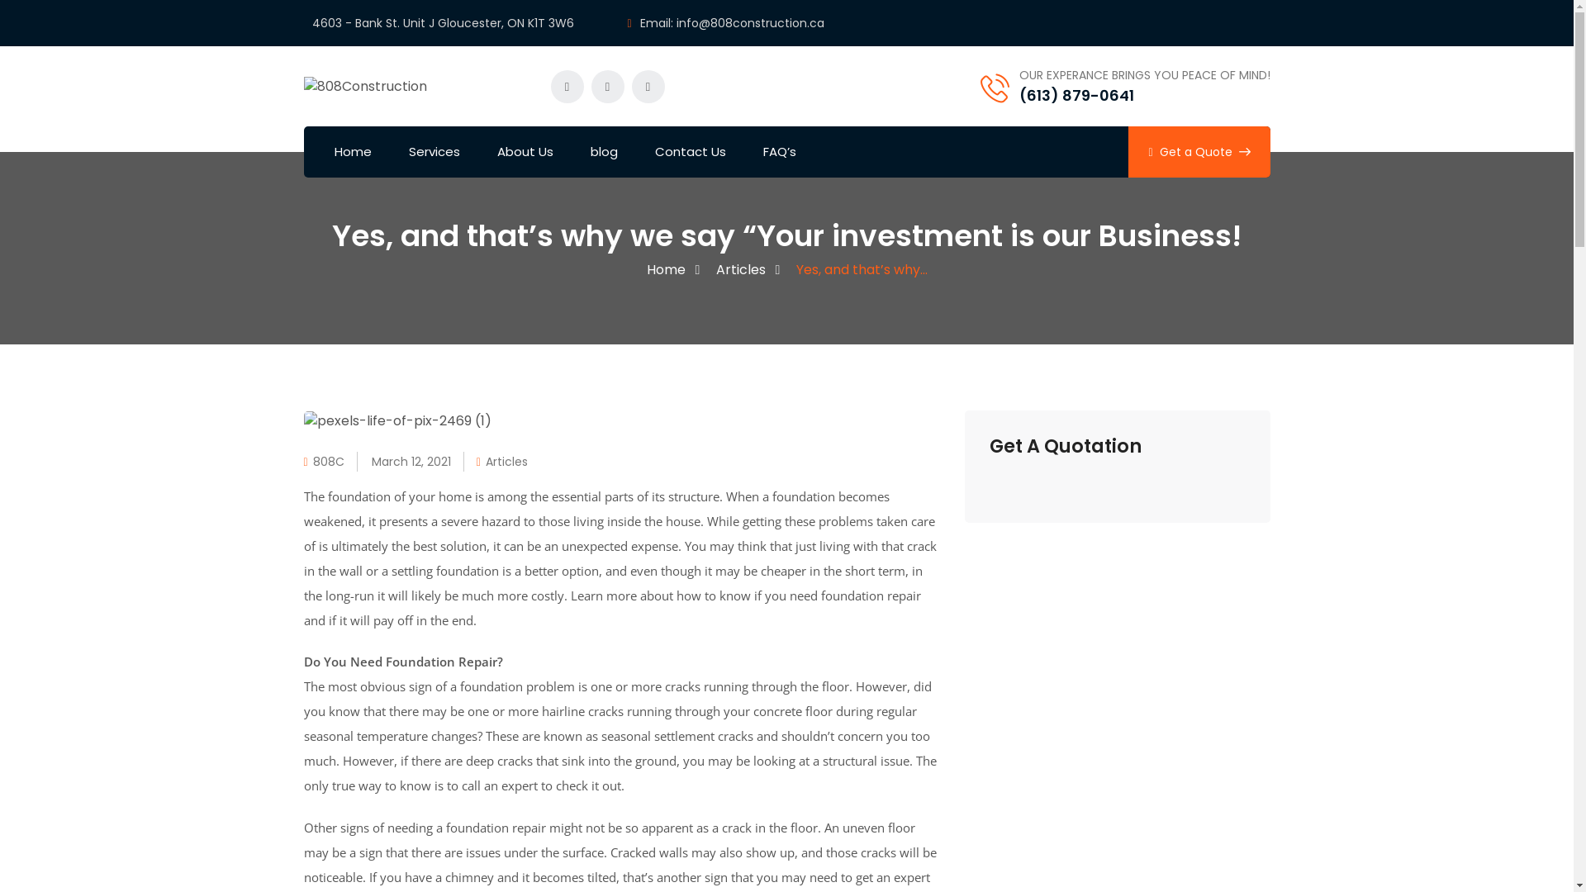  Describe the element at coordinates (329, 462) in the screenshot. I see `808C` at that location.